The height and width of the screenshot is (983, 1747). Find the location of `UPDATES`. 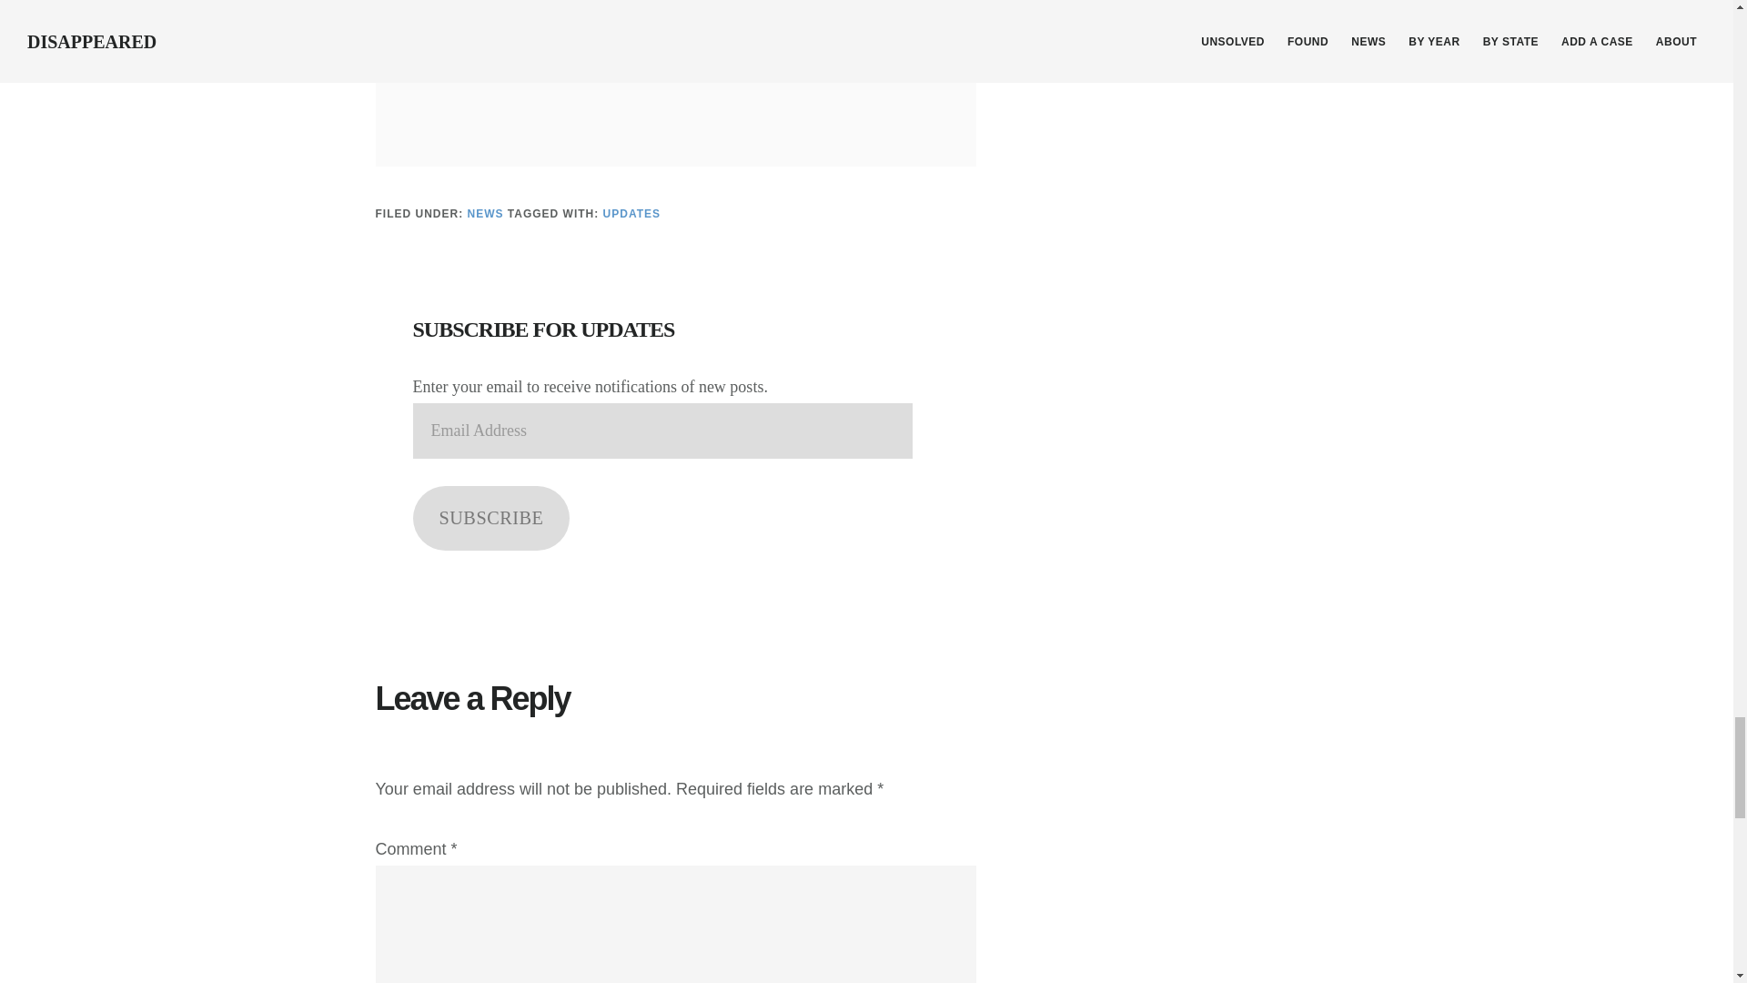

UPDATES is located at coordinates (631, 213).